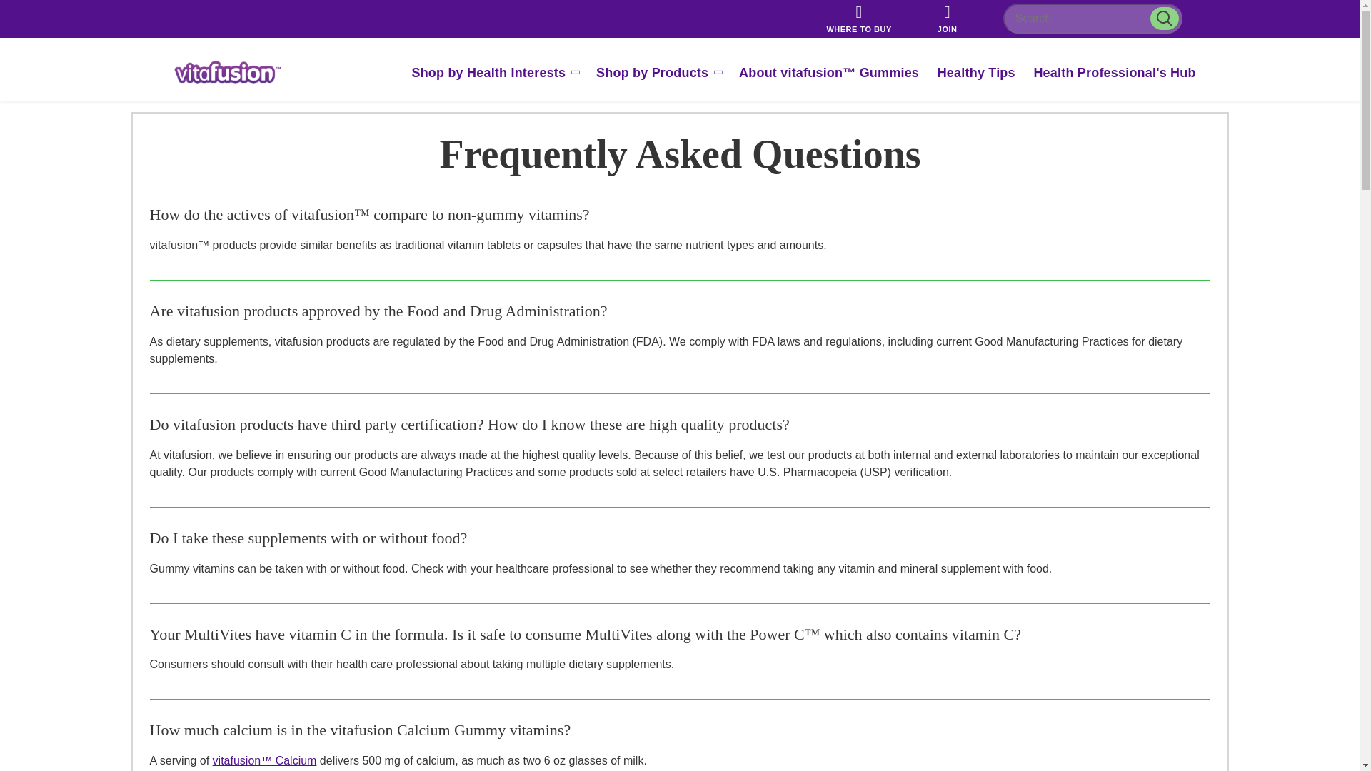 The width and height of the screenshot is (1371, 771). Describe the element at coordinates (858, 19) in the screenshot. I see `WHERE TO BUY` at that location.